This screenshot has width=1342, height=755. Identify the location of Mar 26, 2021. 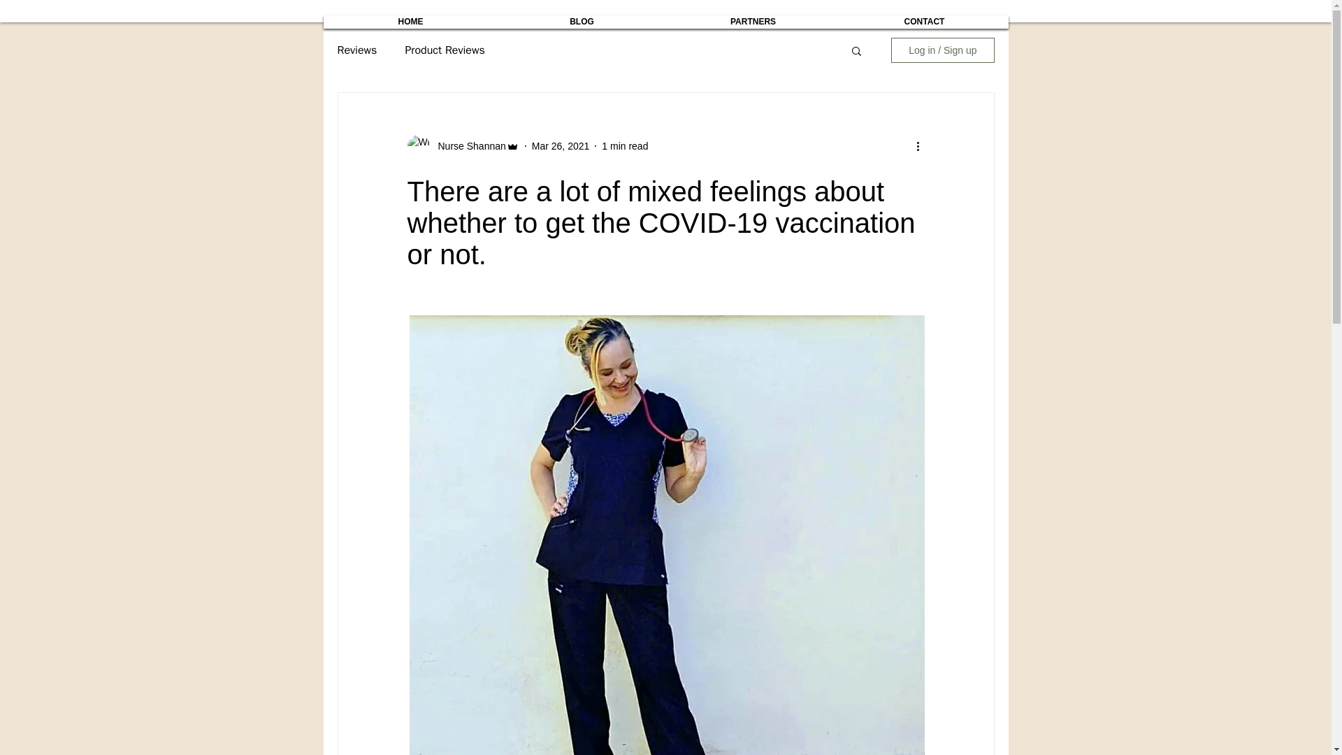
(561, 145).